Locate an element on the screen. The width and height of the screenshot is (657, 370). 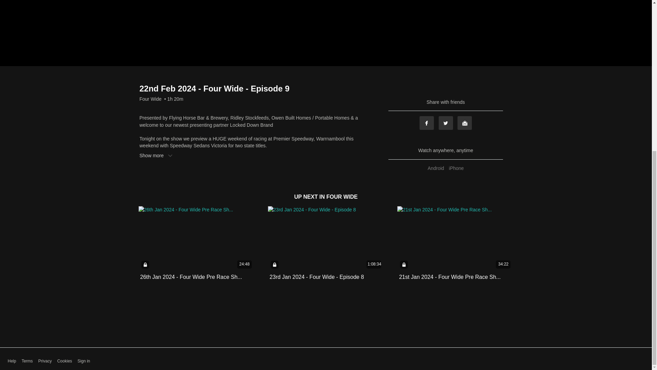
Facebook is located at coordinates (426, 123).